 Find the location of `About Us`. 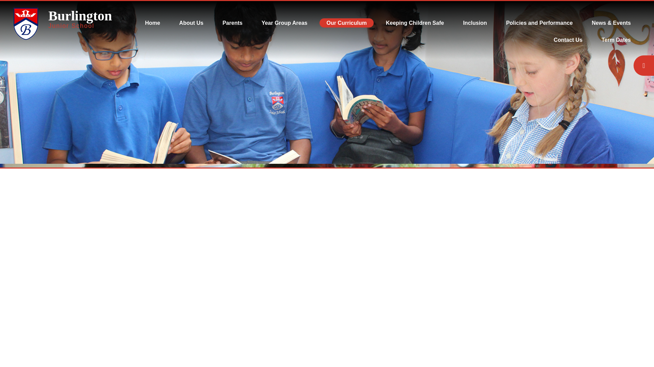

About Us is located at coordinates (191, 23).